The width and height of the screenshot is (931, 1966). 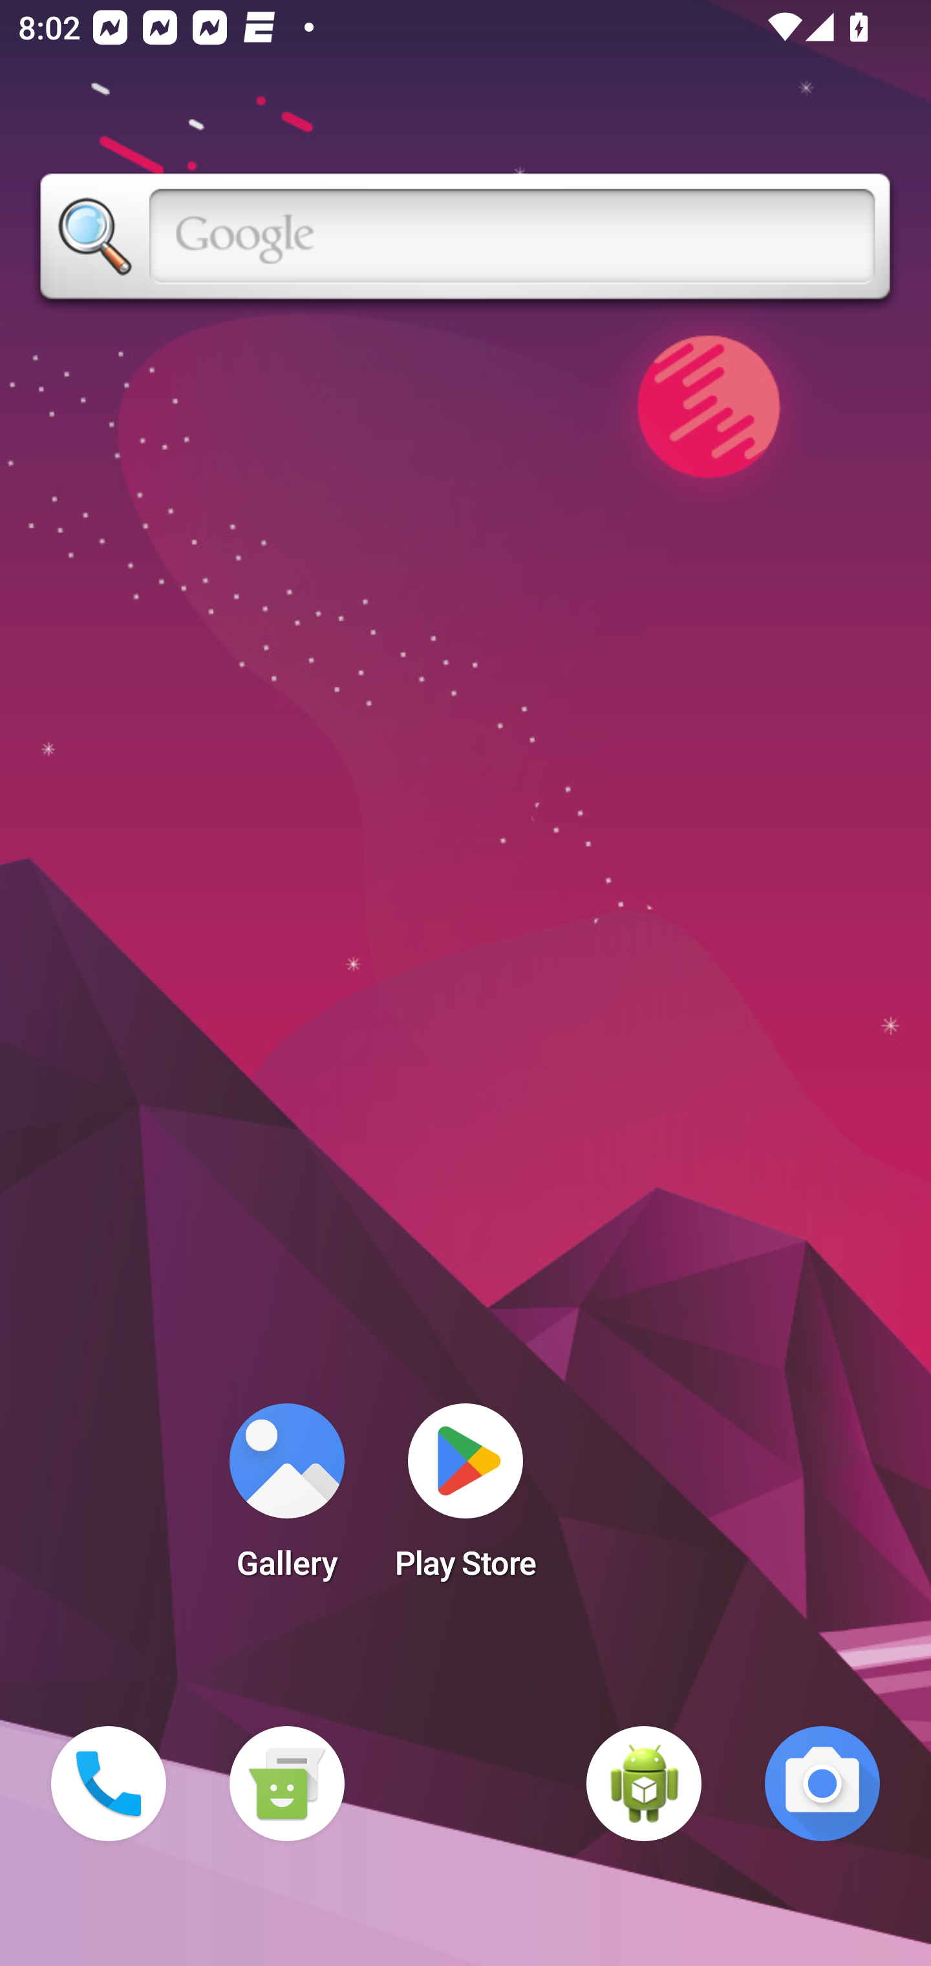 What do you see at coordinates (286, 1499) in the screenshot?
I see `Gallery` at bounding box center [286, 1499].